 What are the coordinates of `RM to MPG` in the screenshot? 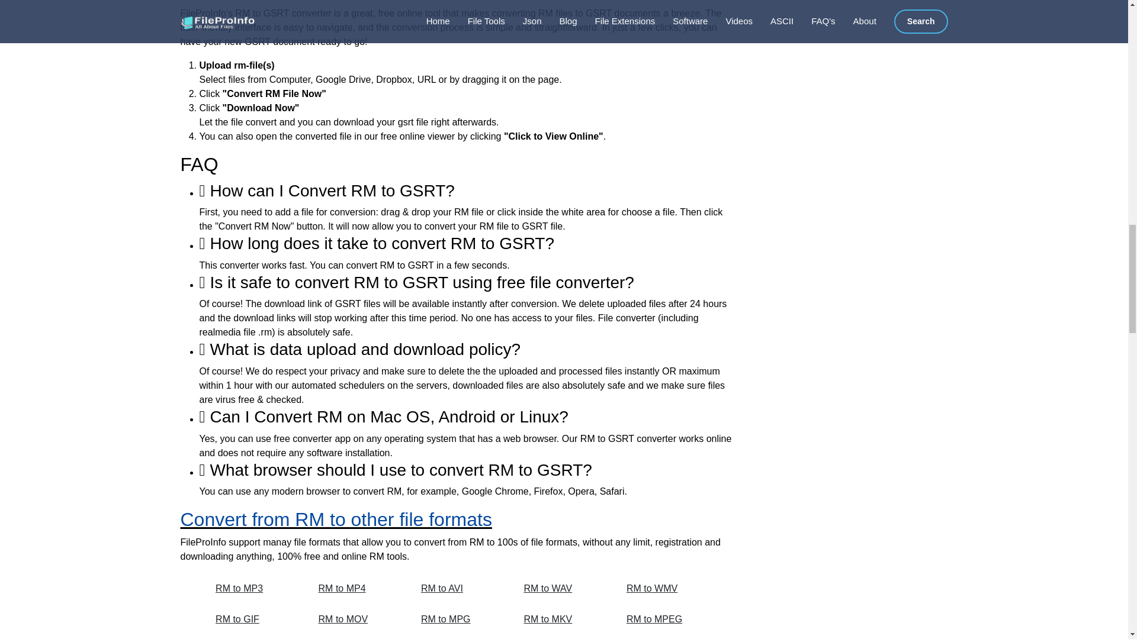 It's located at (459, 619).